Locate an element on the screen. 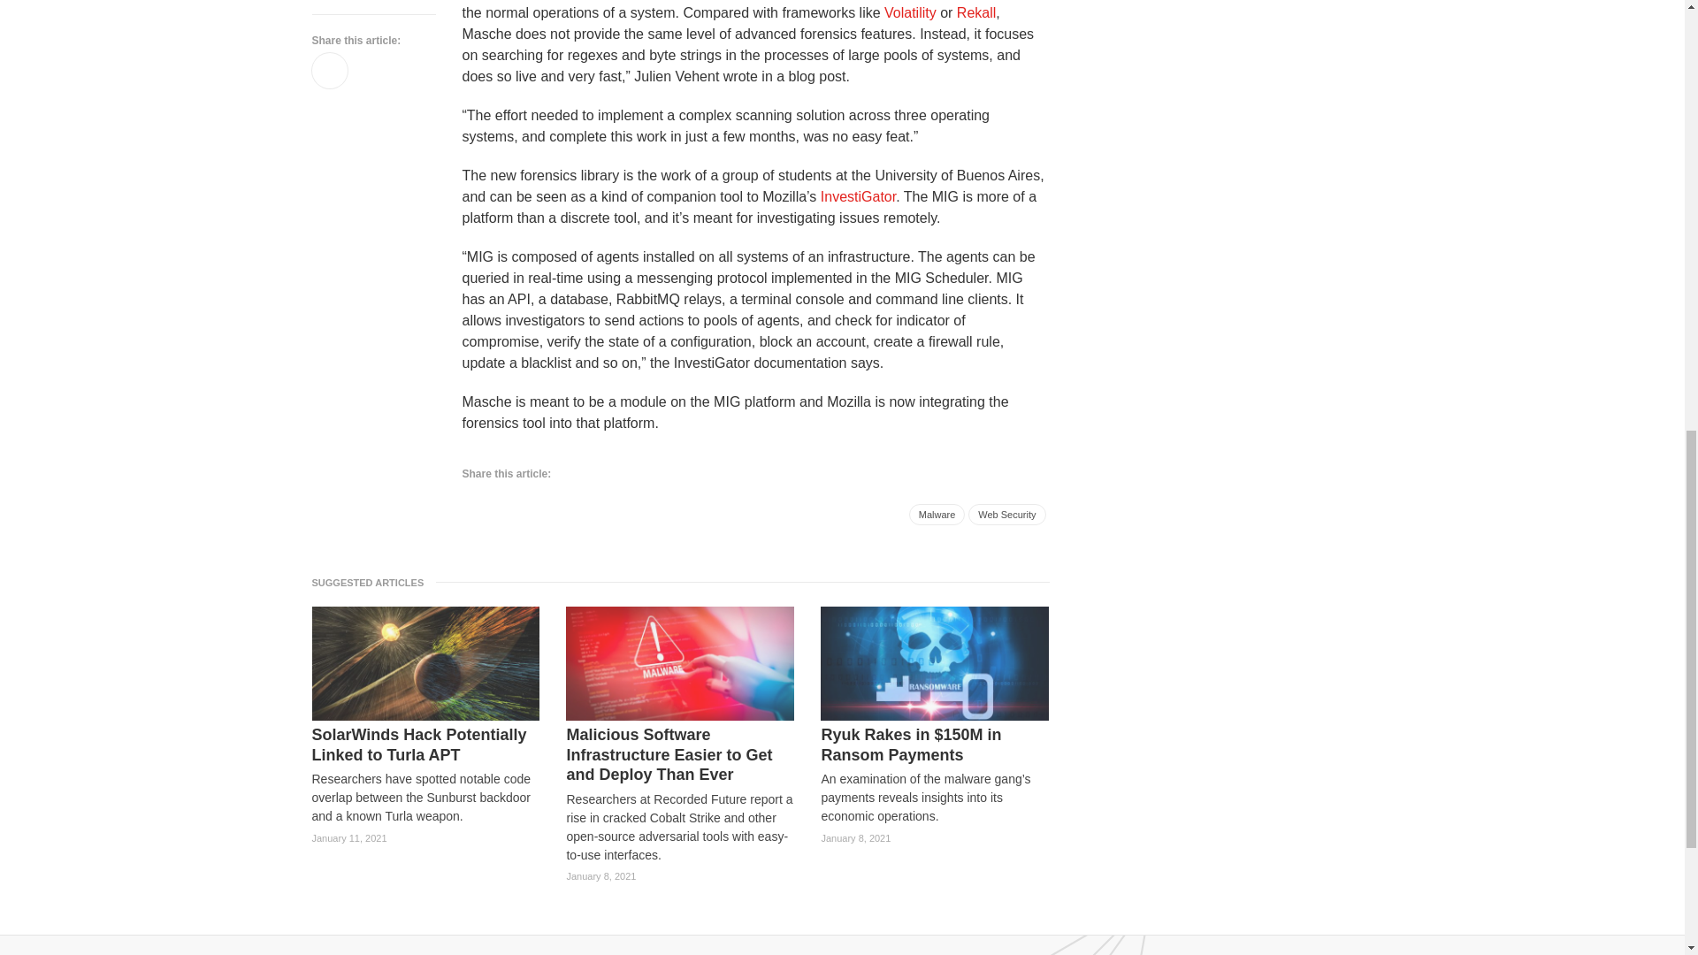 The height and width of the screenshot is (955, 1698). Malware is located at coordinates (937, 515).